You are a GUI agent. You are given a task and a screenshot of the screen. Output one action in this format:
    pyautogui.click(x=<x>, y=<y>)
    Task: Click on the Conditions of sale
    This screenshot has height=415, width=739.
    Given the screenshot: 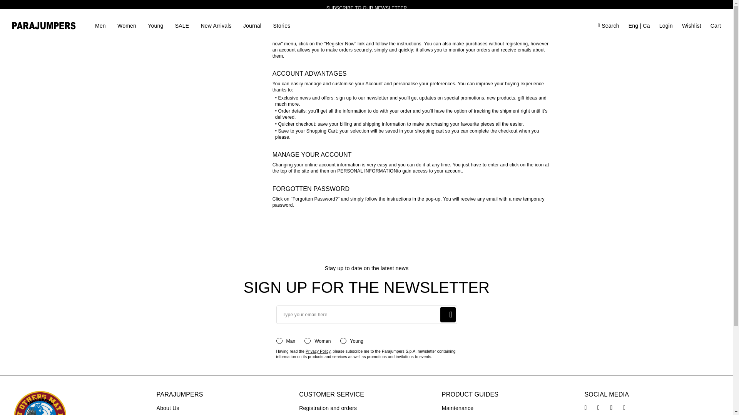 What is the action you would take?
    pyautogui.click(x=203, y=18)
    